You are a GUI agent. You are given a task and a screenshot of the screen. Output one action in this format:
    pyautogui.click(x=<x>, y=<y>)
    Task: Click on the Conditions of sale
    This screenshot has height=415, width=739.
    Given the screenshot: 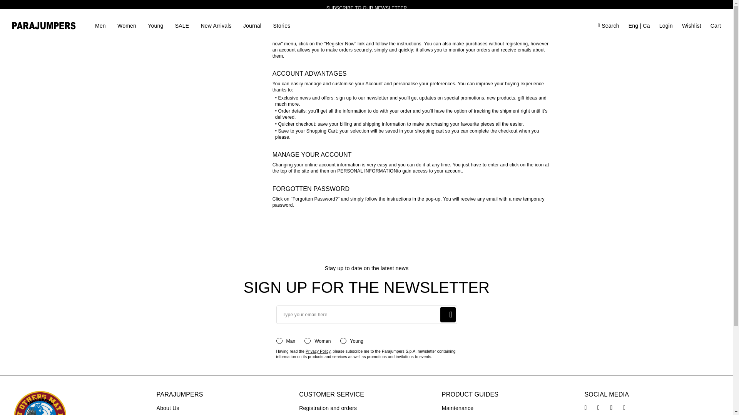 What is the action you would take?
    pyautogui.click(x=203, y=18)
    